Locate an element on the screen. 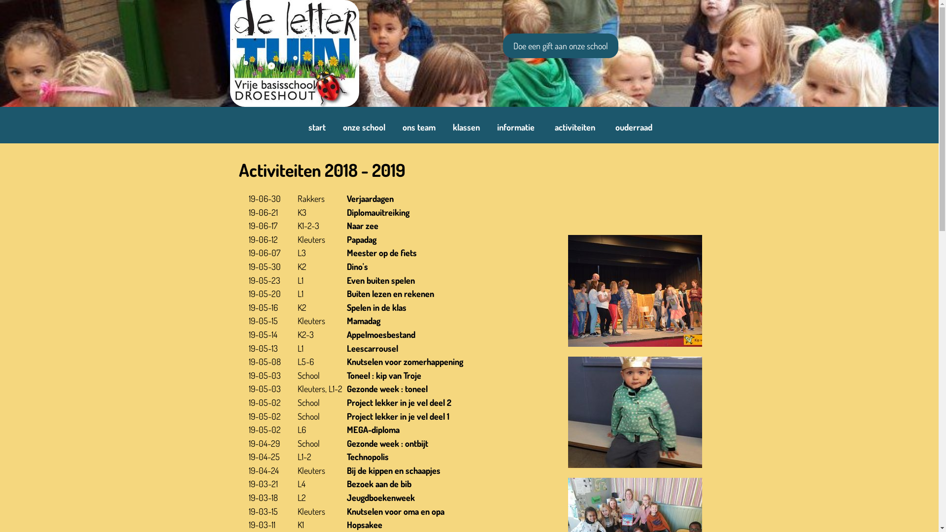 Image resolution: width=946 pixels, height=532 pixels. Toneel : kip van Troje is located at coordinates (384, 375).